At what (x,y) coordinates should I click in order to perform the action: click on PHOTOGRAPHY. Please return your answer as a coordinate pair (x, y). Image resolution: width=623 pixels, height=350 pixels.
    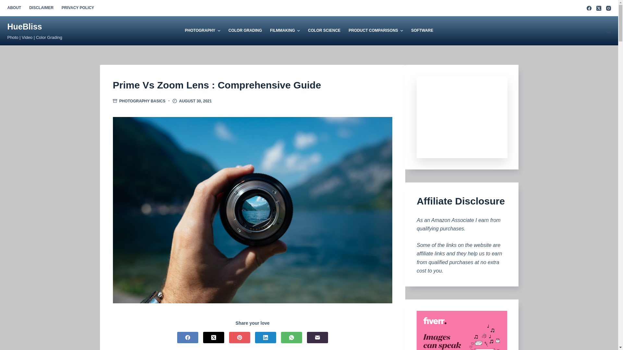
    Looking at the image, I should click on (204, 30).